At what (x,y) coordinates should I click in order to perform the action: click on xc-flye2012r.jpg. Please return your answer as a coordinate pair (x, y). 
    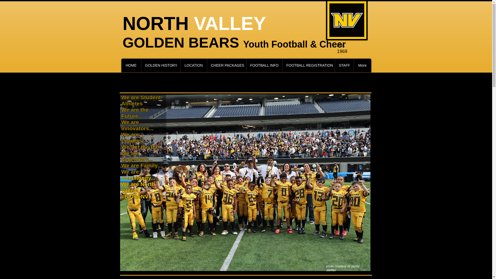
    Looking at the image, I should click on (347, 20).